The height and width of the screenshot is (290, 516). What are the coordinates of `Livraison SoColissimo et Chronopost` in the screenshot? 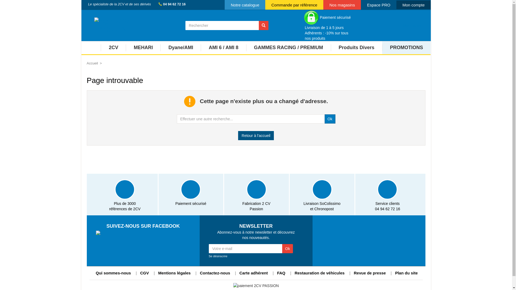 It's located at (322, 194).